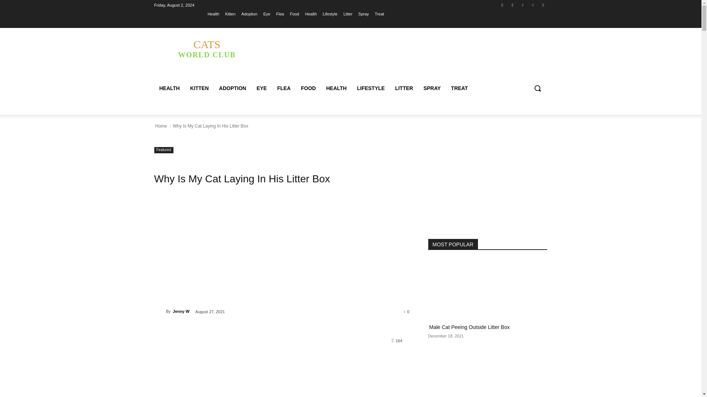 This screenshot has width=707, height=397. What do you see at coordinates (522, 5) in the screenshot?
I see `Twitter` at bounding box center [522, 5].